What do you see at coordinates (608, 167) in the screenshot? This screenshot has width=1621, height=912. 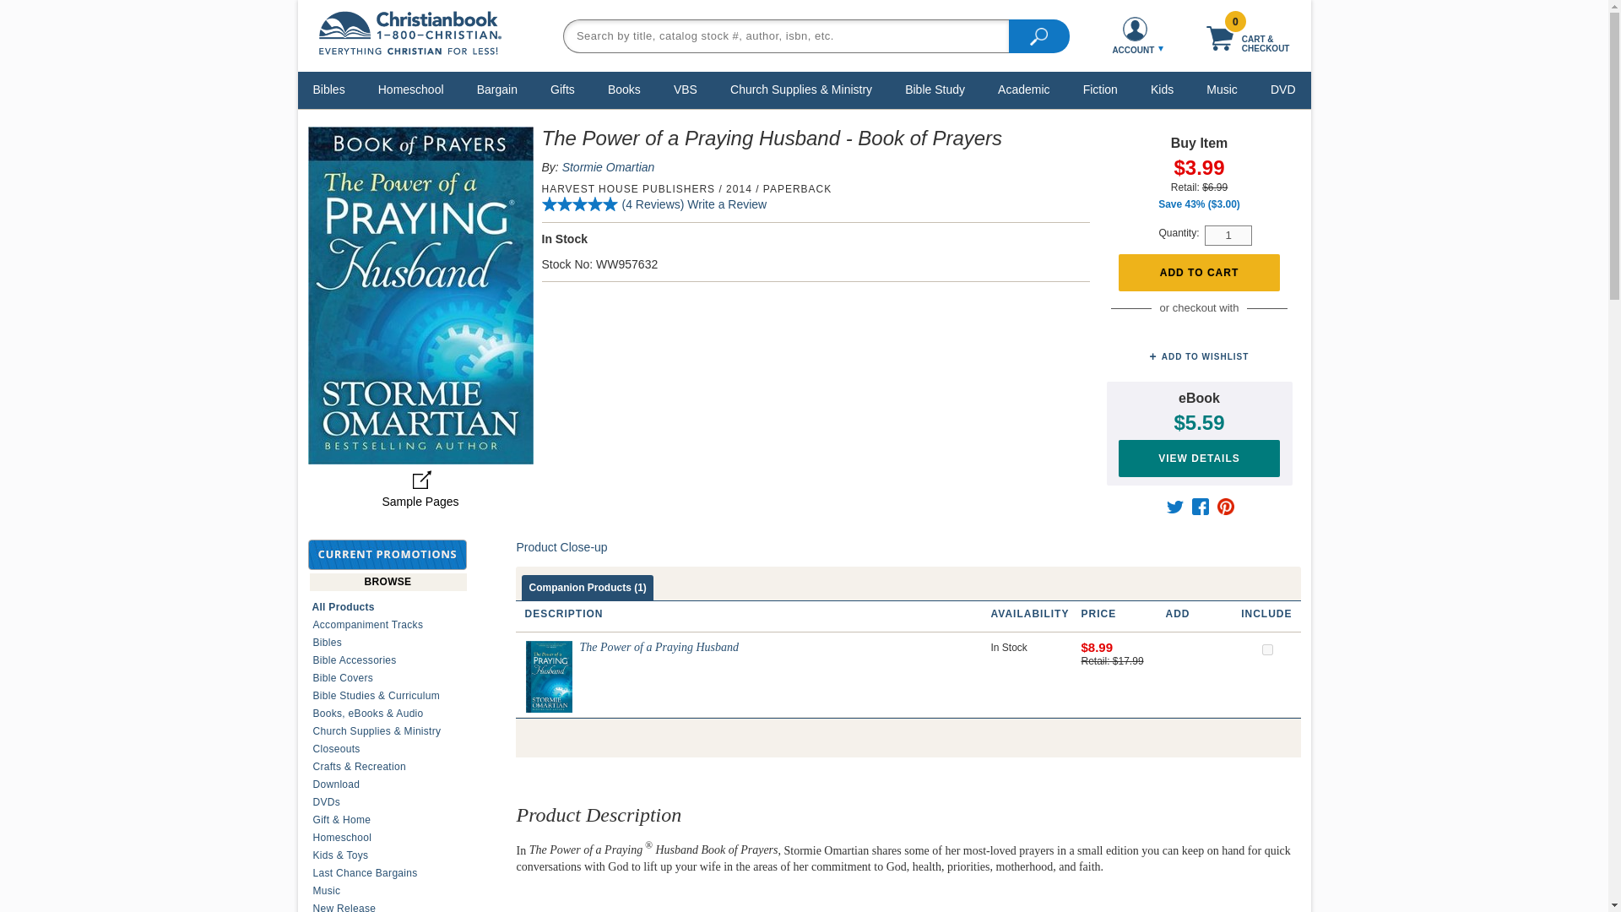 I see `Stormie Omartian` at bounding box center [608, 167].